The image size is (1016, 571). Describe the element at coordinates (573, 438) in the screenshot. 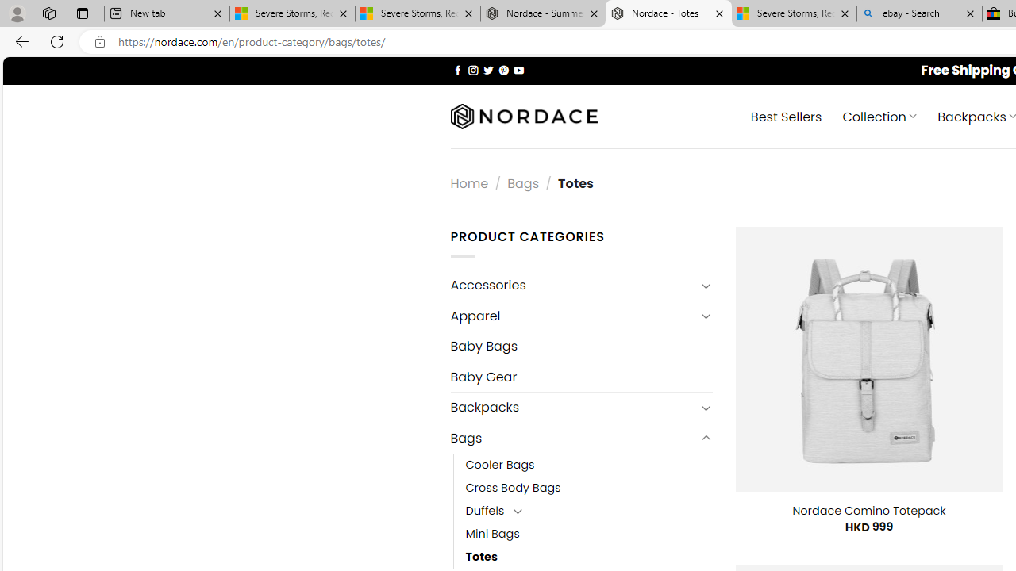

I see `Bags` at that location.